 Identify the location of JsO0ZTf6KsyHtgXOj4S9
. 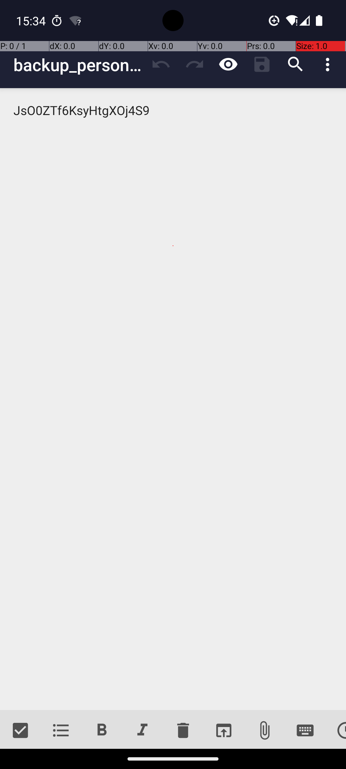
(173, 399).